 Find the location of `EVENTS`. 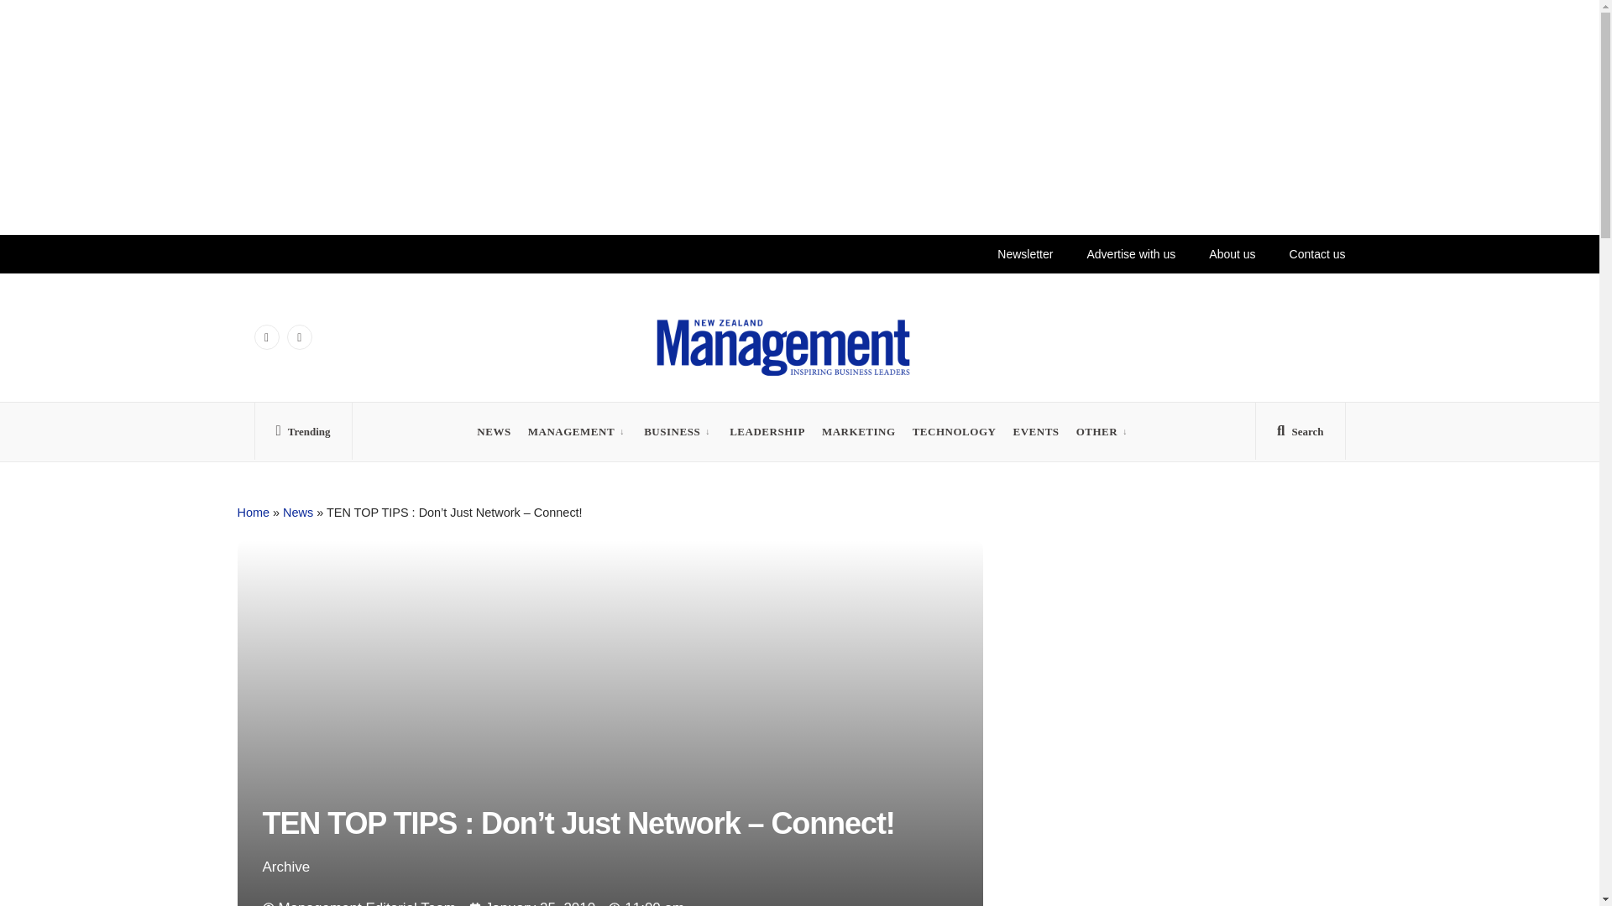

EVENTS is located at coordinates (1035, 431).